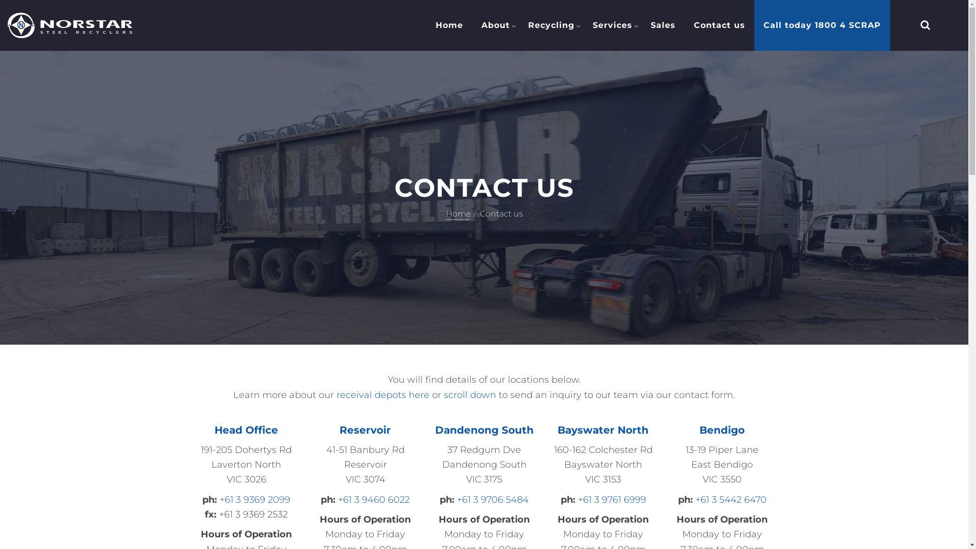 The width and height of the screenshot is (976, 549). Describe the element at coordinates (731, 500) in the screenshot. I see `+61 3 5442 6470` at that location.